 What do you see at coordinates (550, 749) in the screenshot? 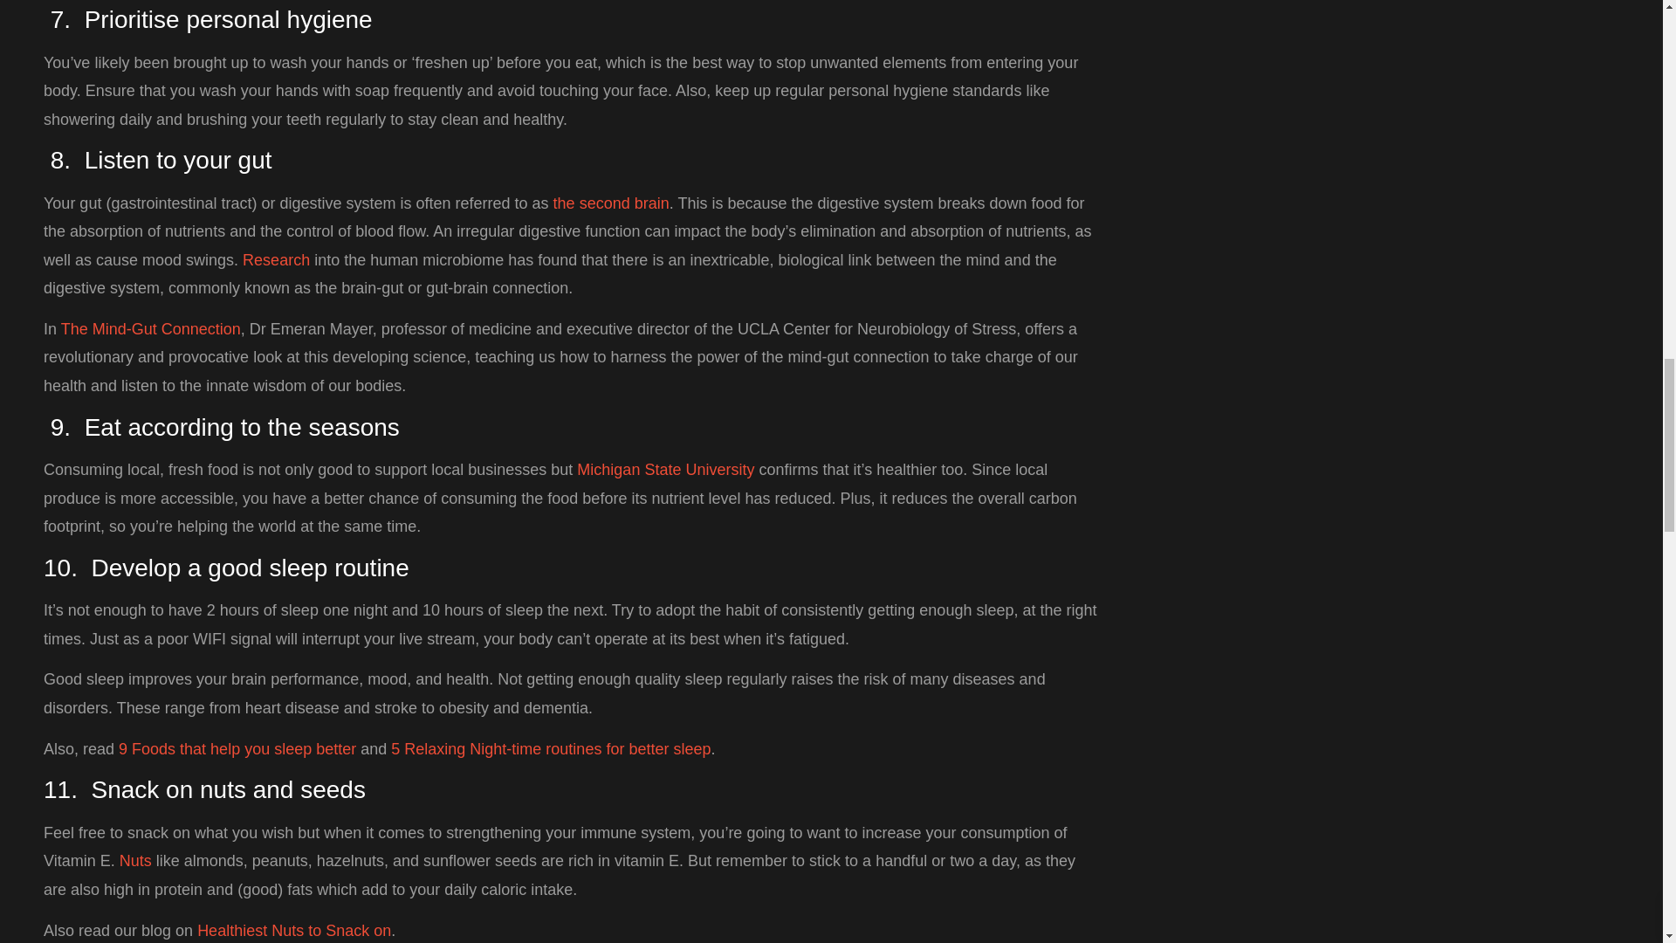
I see `5 Relaxing Night-time routines for better sleep` at bounding box center [550, 749].